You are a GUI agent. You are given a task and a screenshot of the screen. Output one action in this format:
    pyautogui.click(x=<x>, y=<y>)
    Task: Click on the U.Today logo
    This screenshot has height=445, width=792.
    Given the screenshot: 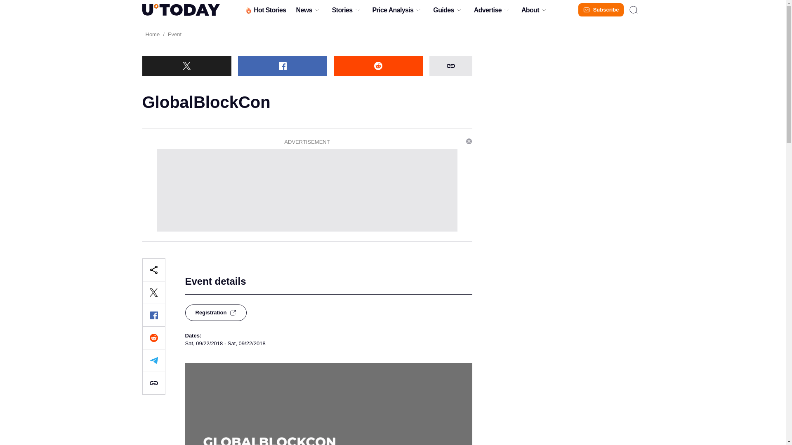 What is the action you would take?
    pyautogui.click(x=180, y=9)
    